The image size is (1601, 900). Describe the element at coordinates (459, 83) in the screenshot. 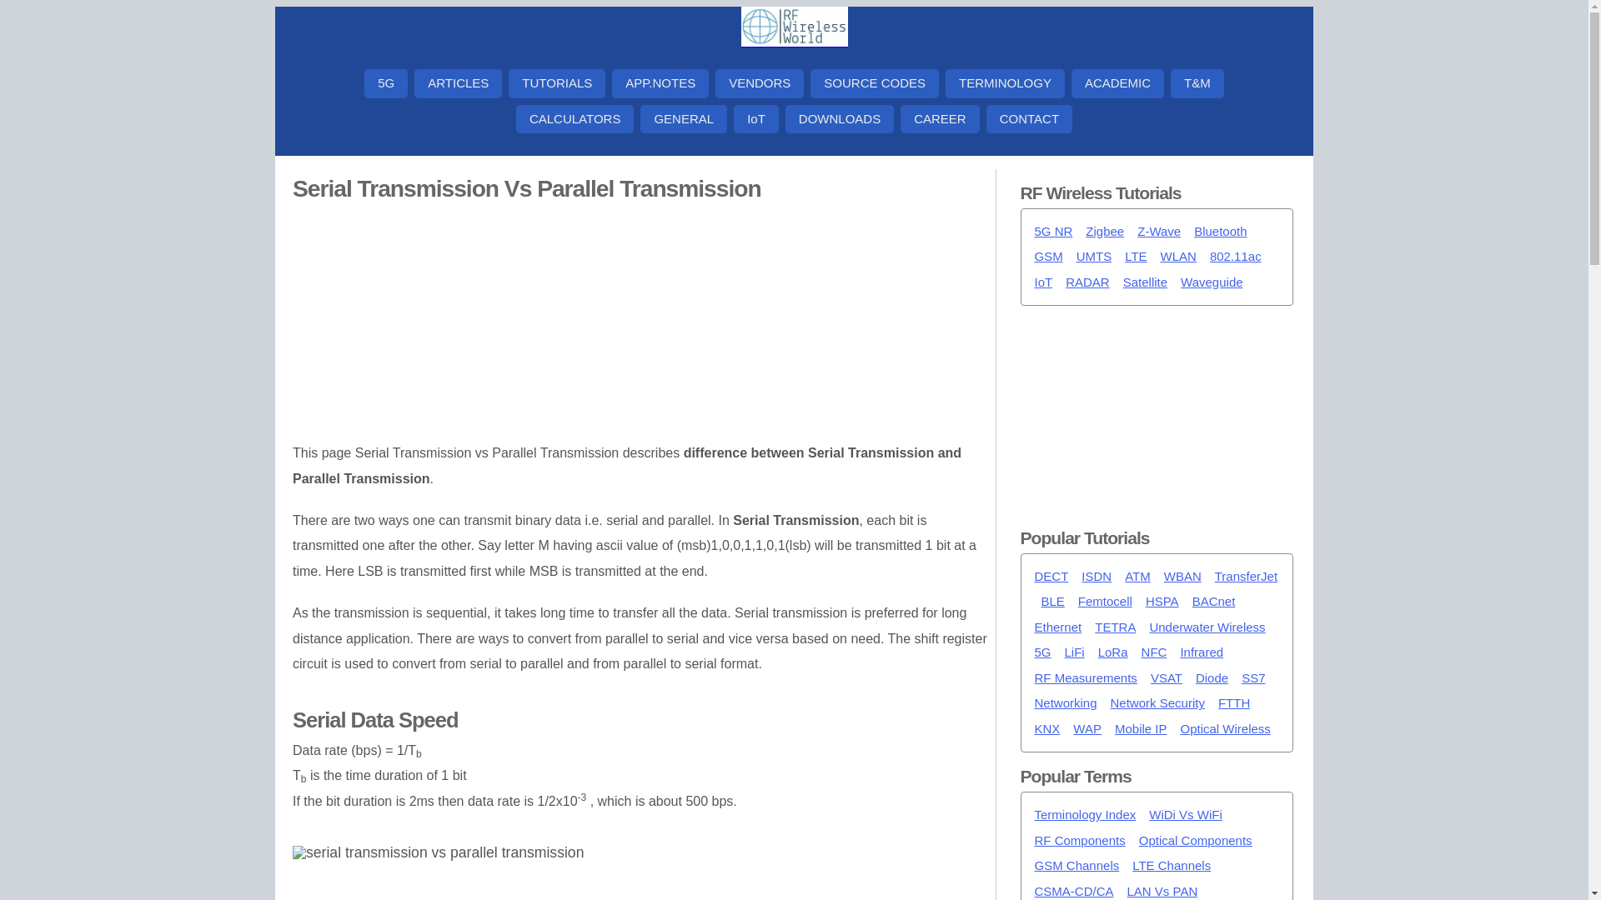

I see `ARTICLES` at that location.